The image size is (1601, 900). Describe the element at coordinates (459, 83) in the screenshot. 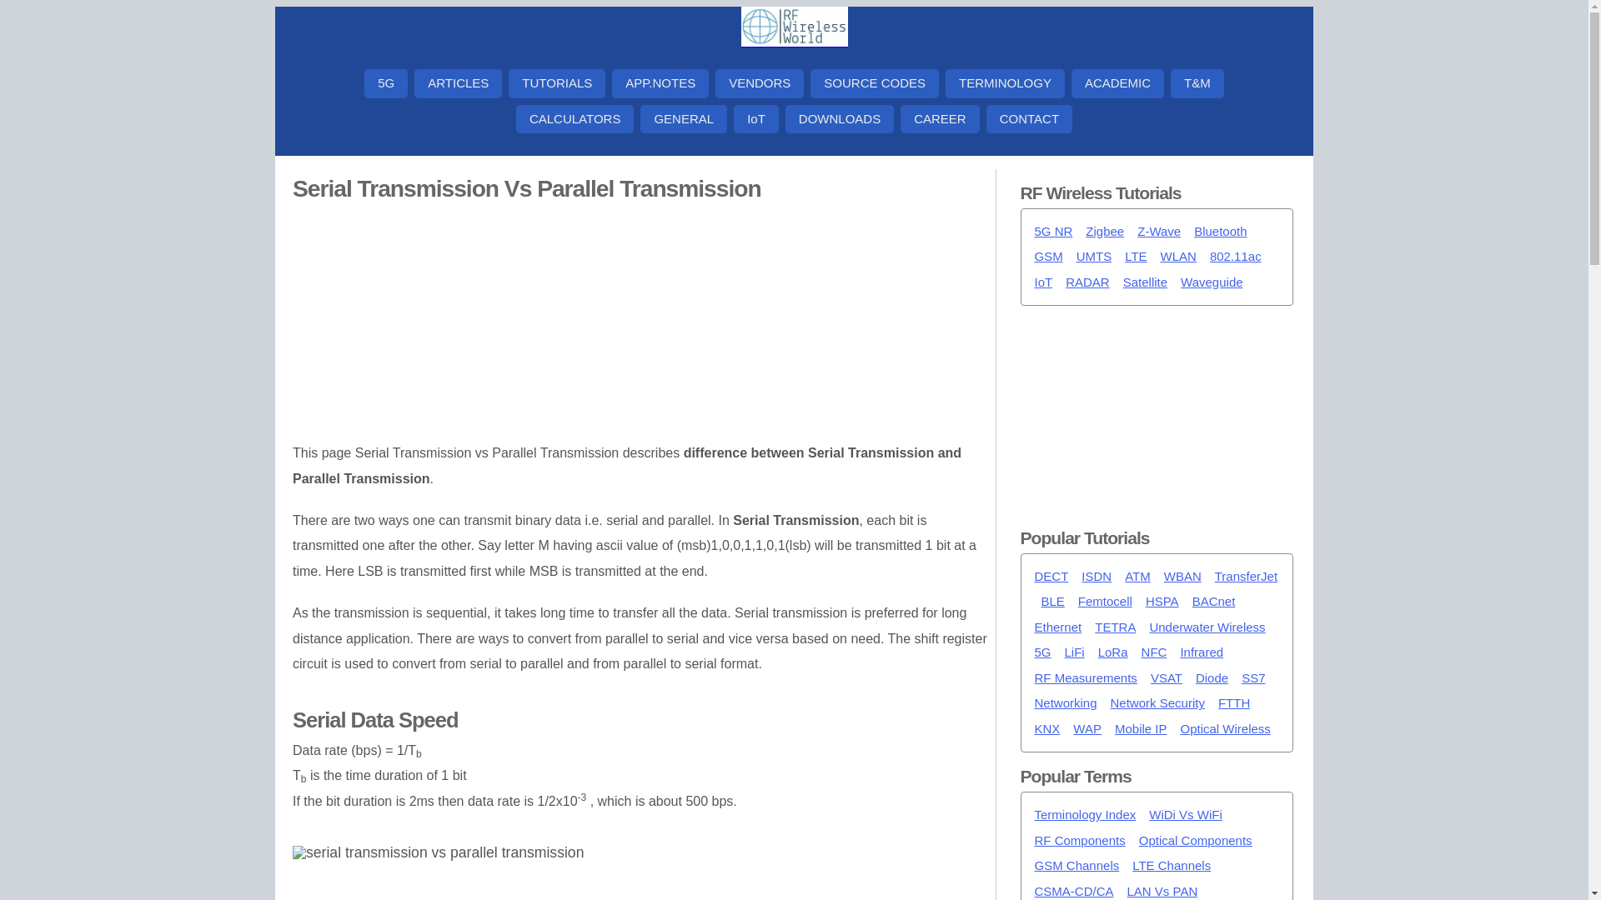

I see `ARTICLES` at that location.